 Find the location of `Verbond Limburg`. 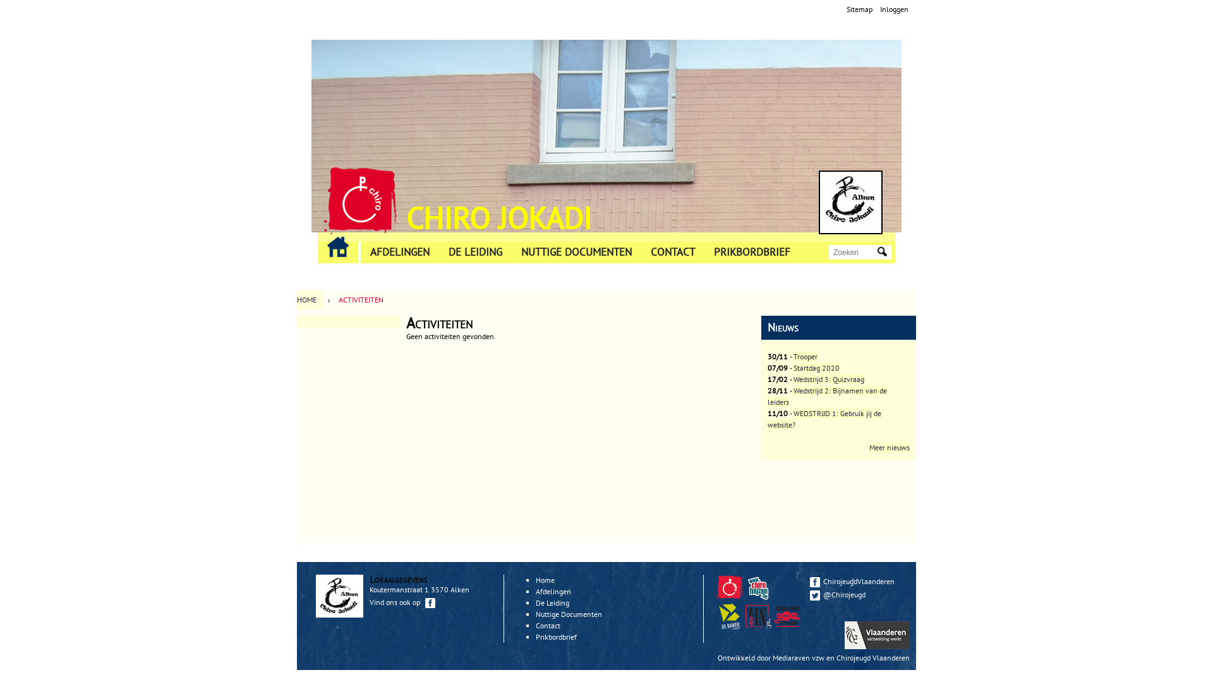

Verbond Limburg is located at coordinates (787, 616).